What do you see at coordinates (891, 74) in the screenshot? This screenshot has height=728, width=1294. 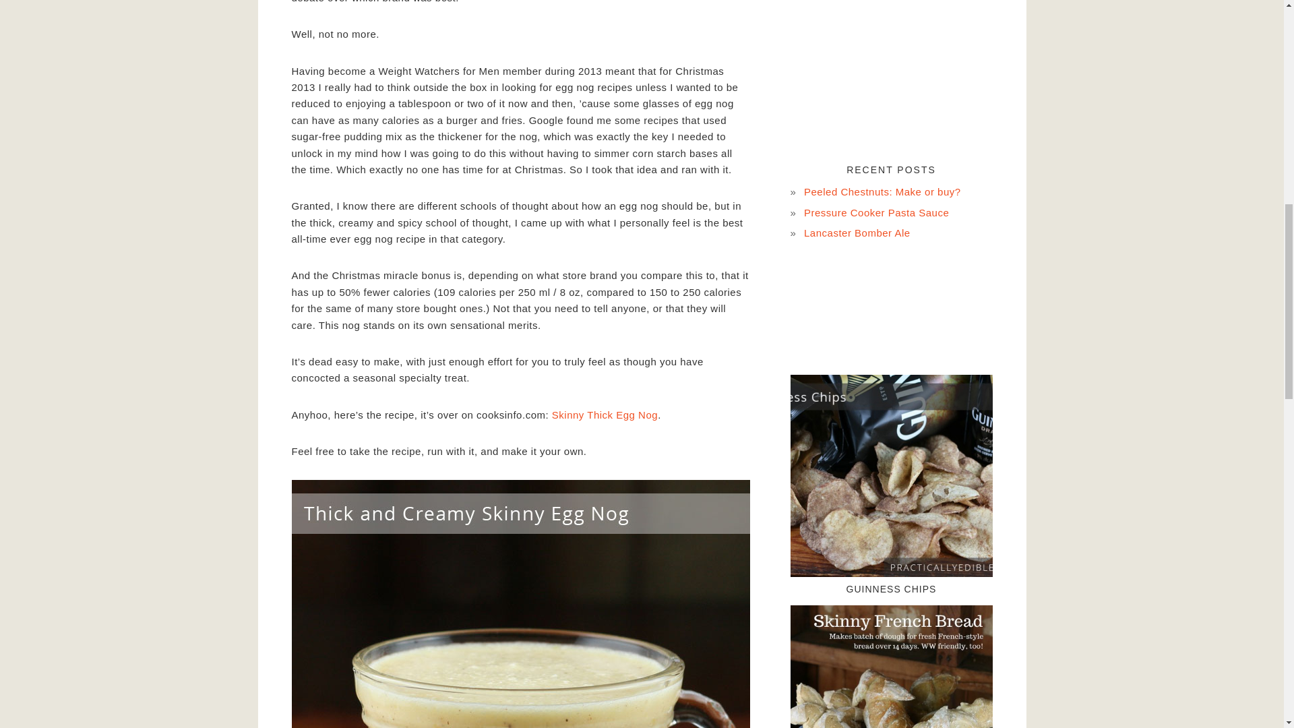 I see `Advertisement` at bounding box center [891, 74].